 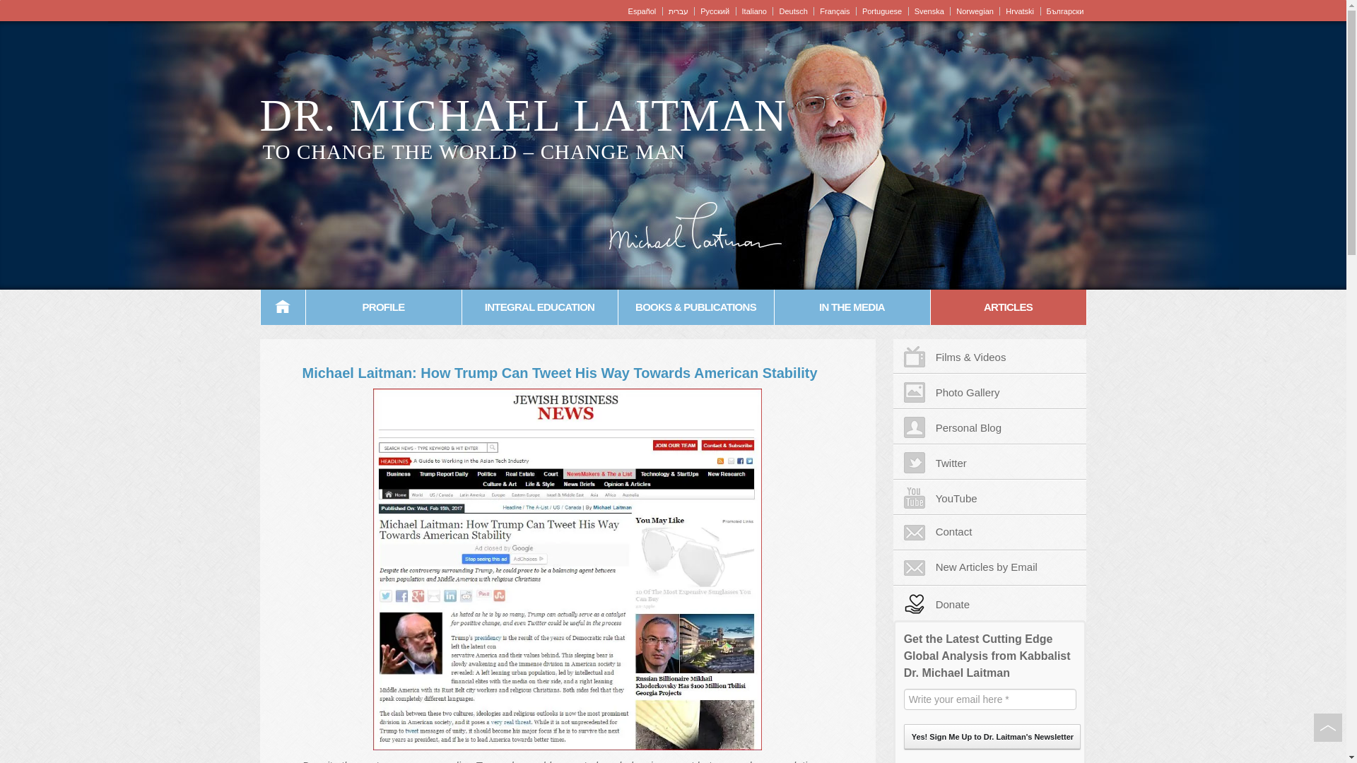 What do you see at coordinates (989, 426) in the screenshot?
I see `Michael Laitman's Personal Blog` at bounding box center [989, 426].